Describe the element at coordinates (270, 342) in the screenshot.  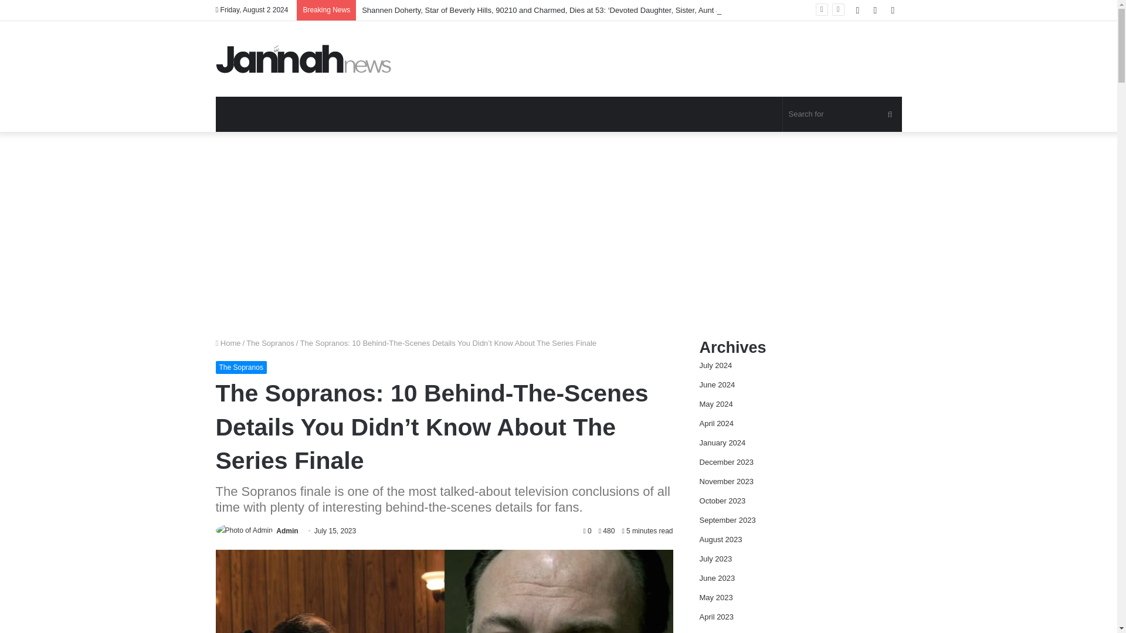
I see `The Sopranos` at that location.